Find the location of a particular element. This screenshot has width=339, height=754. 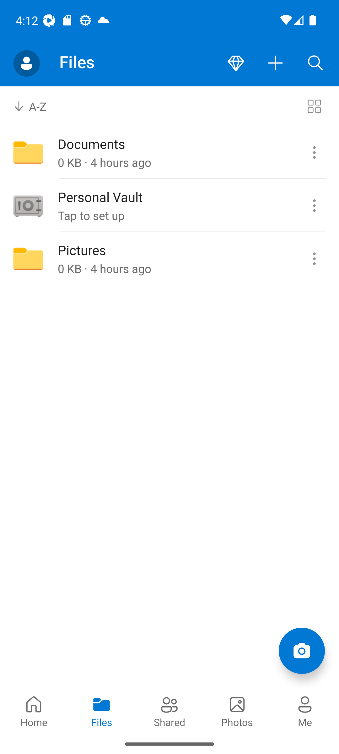

Documents commands is located at coordinates (314, 153).